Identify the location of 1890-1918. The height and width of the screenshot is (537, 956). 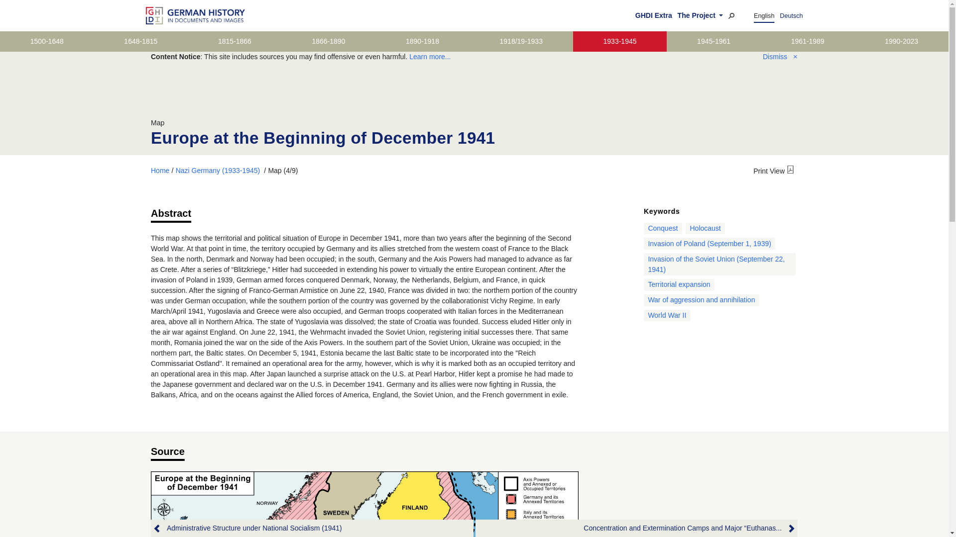
(422, 41).